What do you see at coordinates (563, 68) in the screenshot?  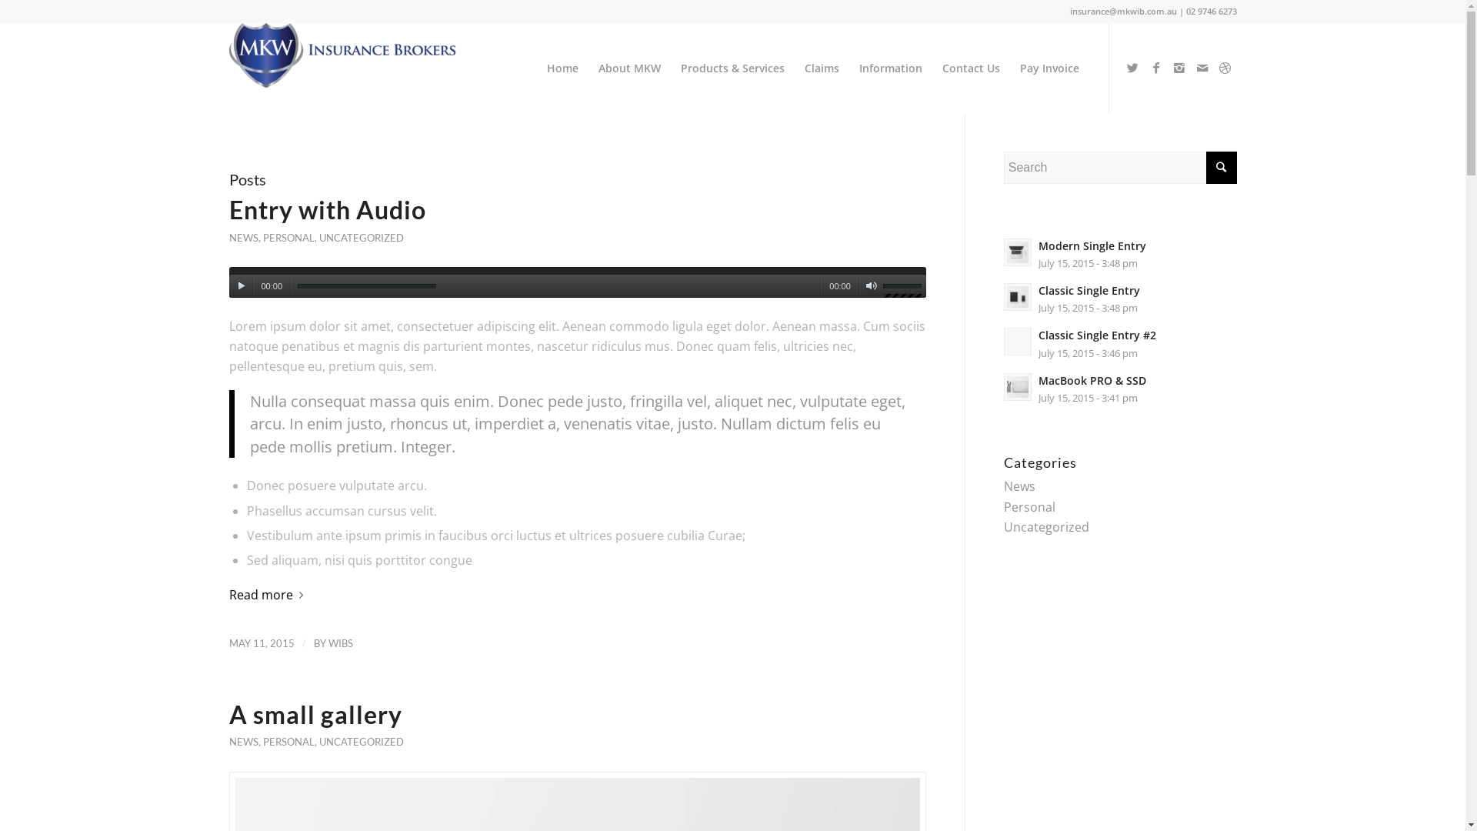 I see `Home` at bounding box center [563, 68].